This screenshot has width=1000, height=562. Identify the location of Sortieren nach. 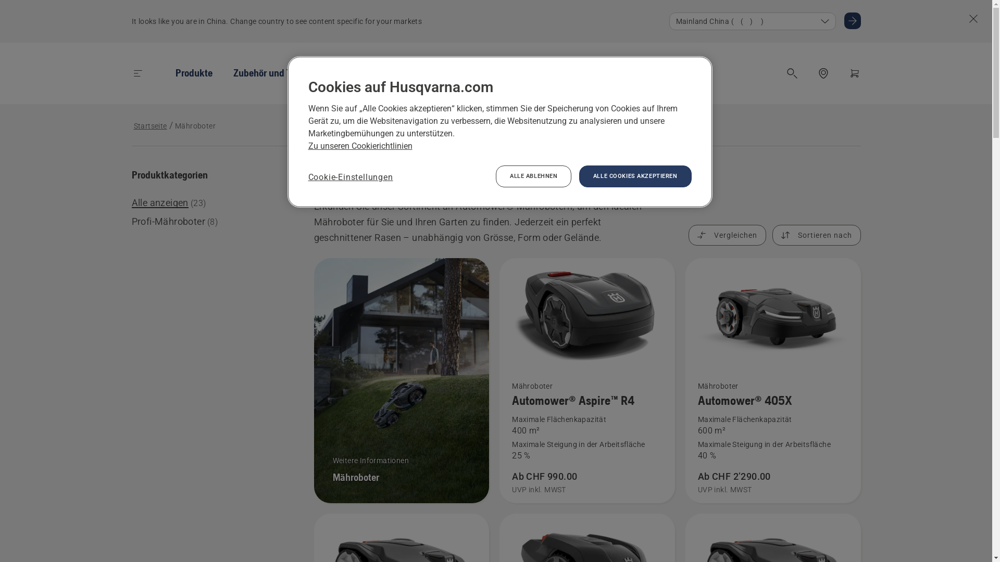
(816, 235).